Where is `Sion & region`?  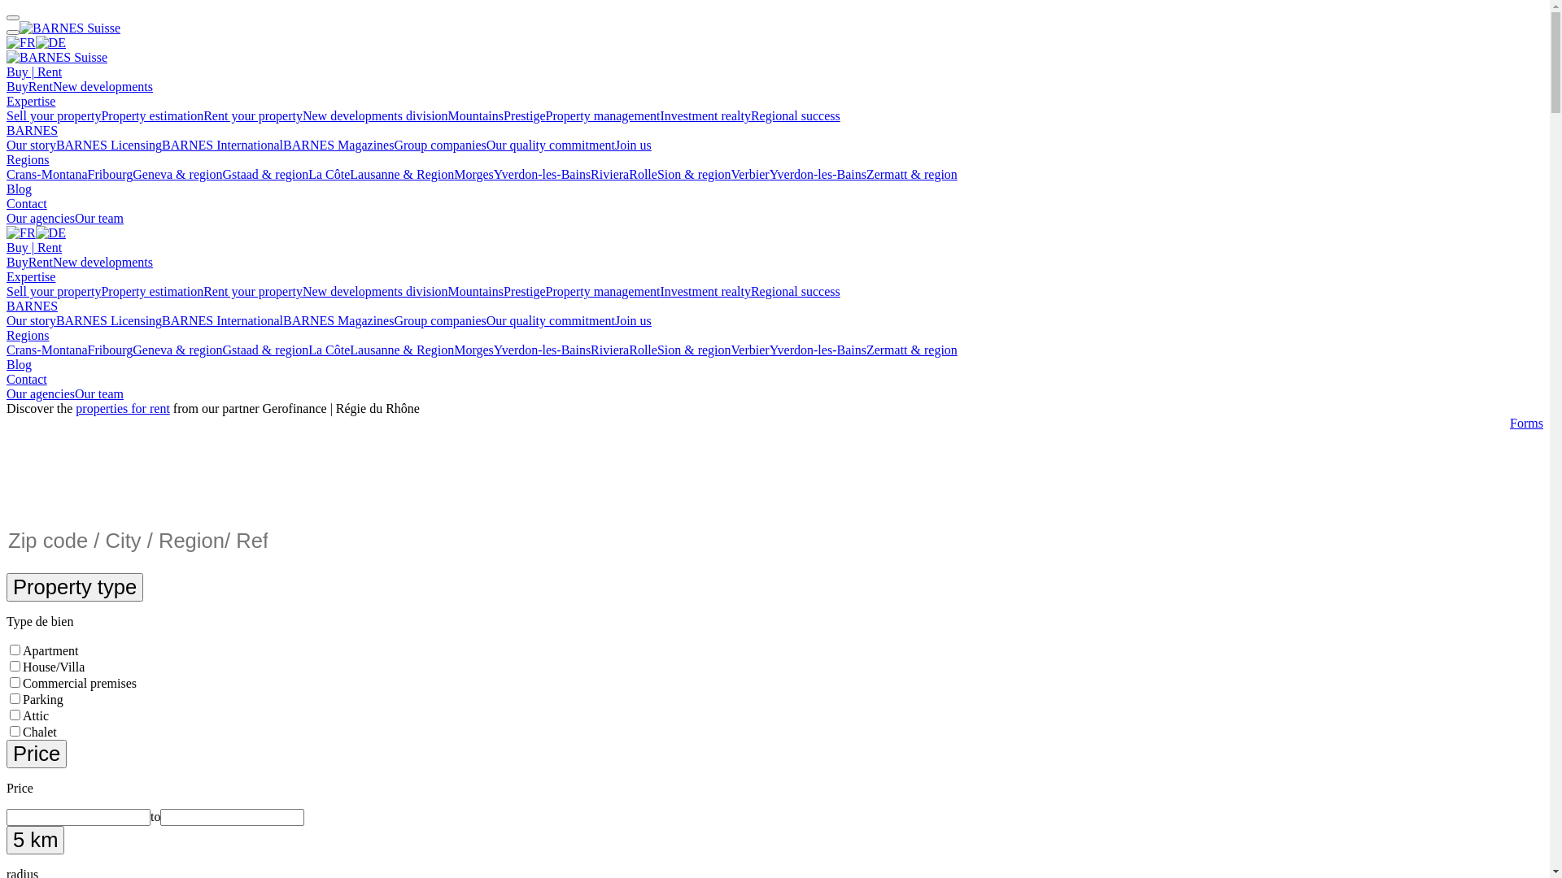 Sion & region is located at coordinates (695, 174).